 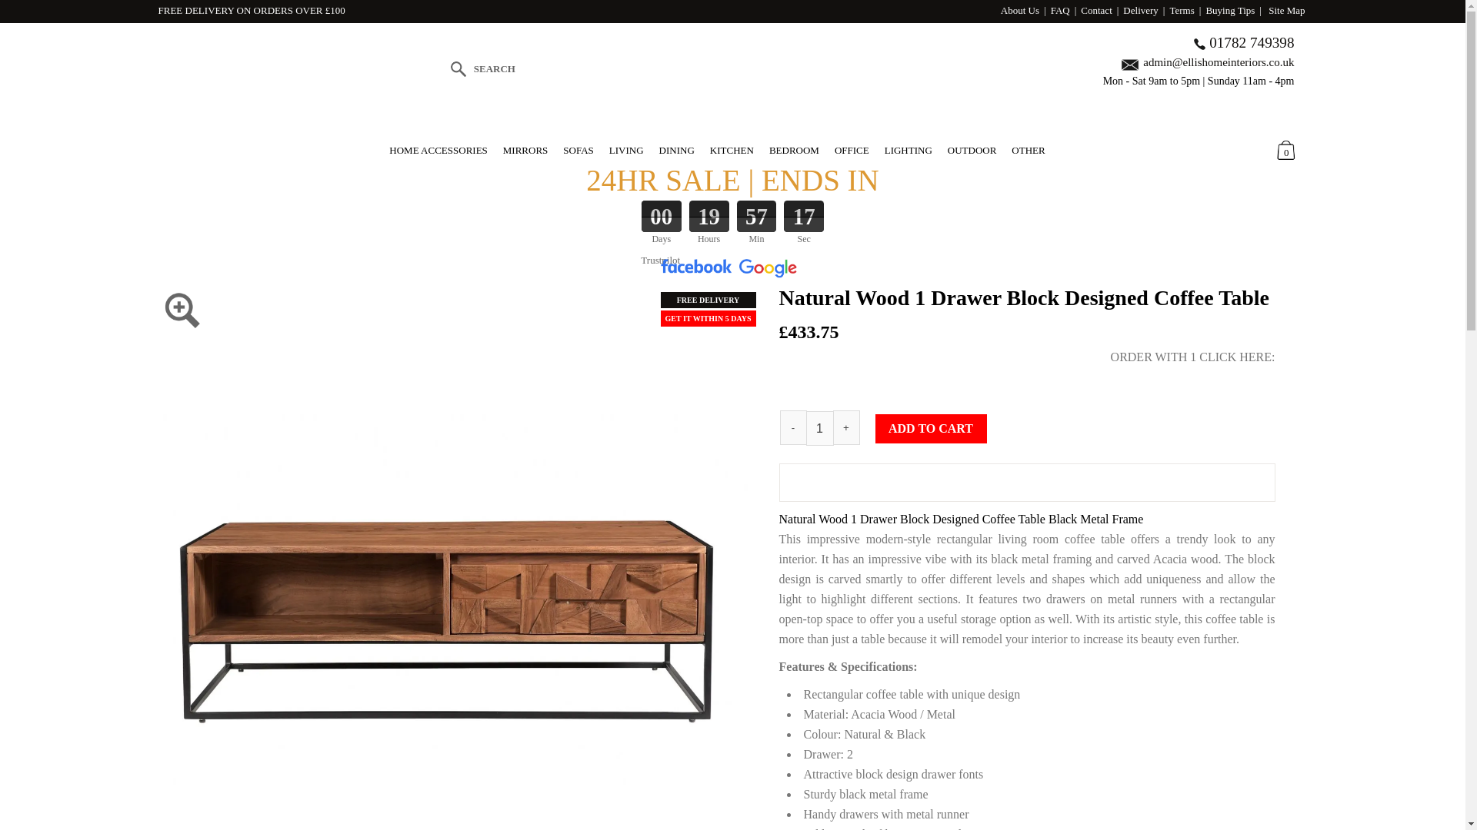 I want to click on 01782 749398, so click(x=1251, y=42).